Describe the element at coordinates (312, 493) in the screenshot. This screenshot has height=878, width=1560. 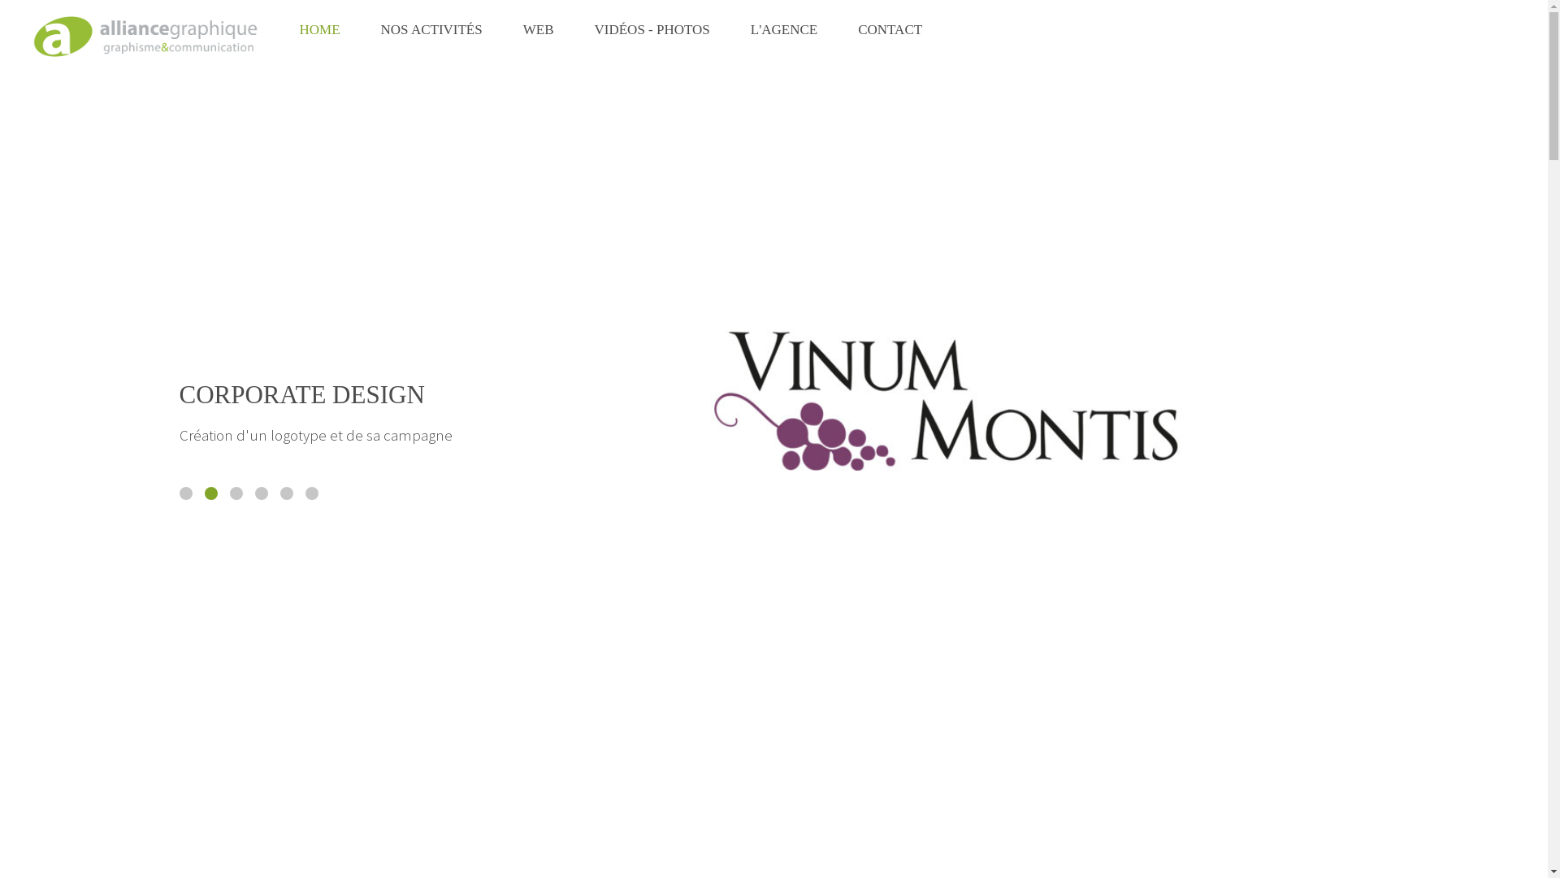
I see `Vinum` at that location.